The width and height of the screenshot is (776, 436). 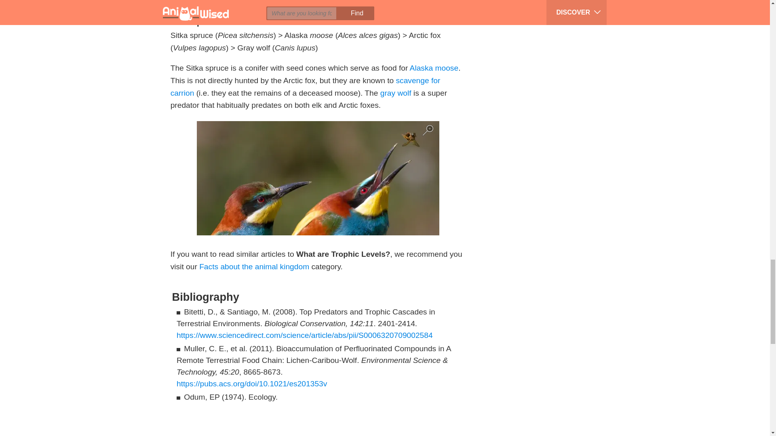 I want to click on Facts about the animal kingdom, so click(x=254, y=266).